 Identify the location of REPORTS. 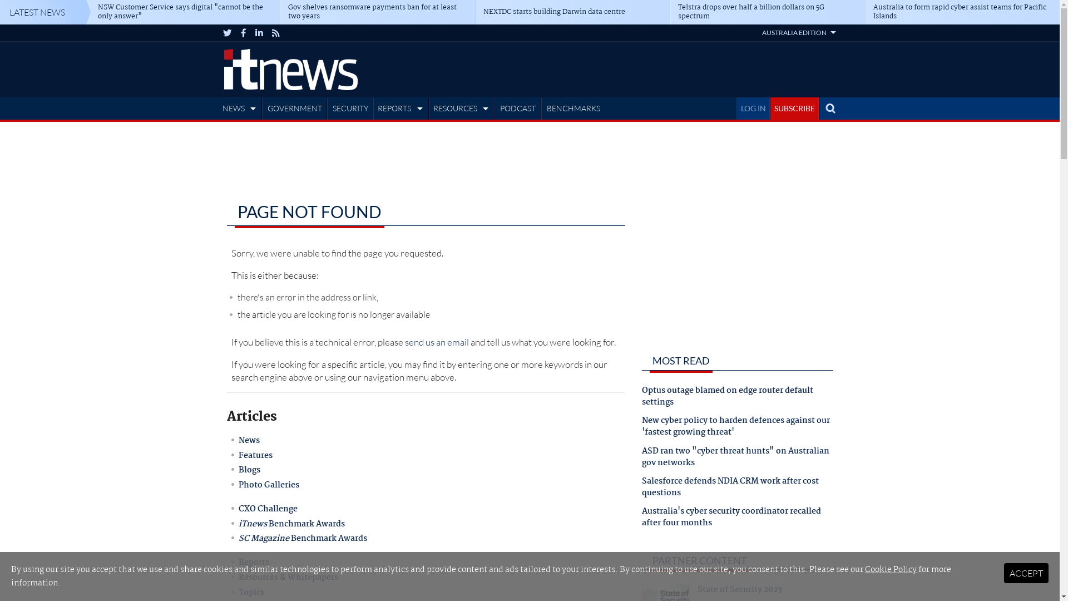
(402, 109).